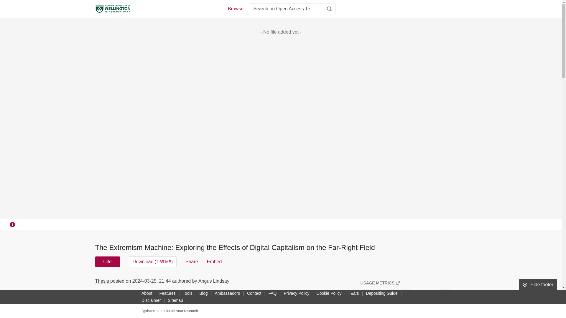 The image size is (566, 318). I want to click on Cite, so click(107, 261).